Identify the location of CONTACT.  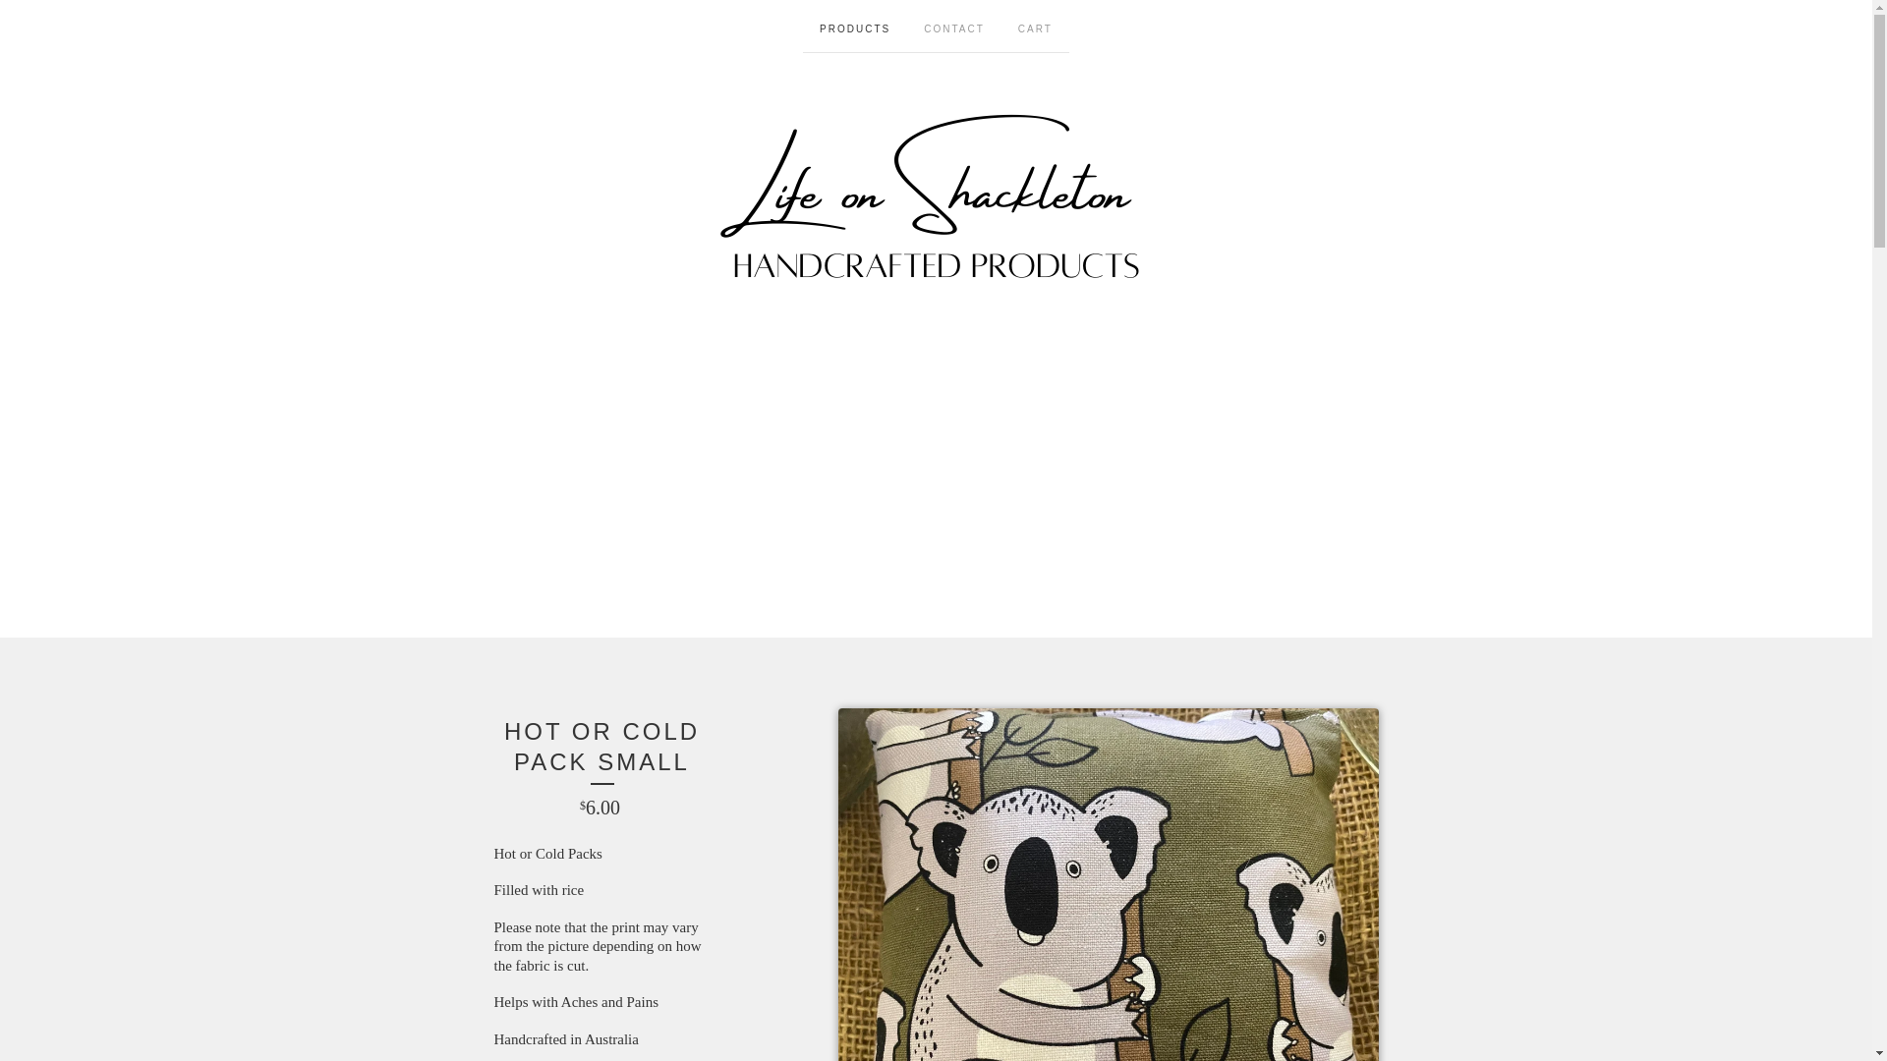
(954, 26).